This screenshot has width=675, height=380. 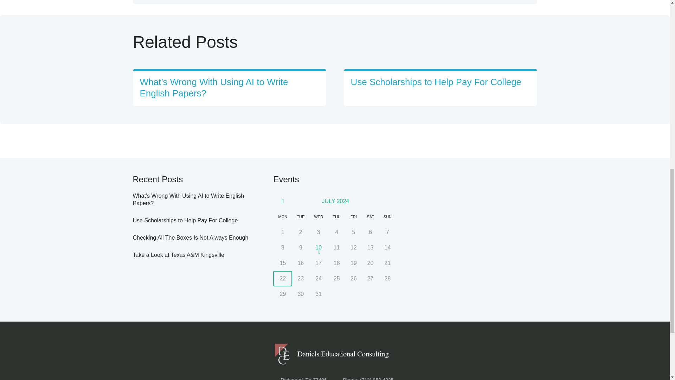 What do you see at coordinates (186, 220) in the screenshot?
I see `Use Scholarships to Help Pay For College` at bounding box center [186, 220].